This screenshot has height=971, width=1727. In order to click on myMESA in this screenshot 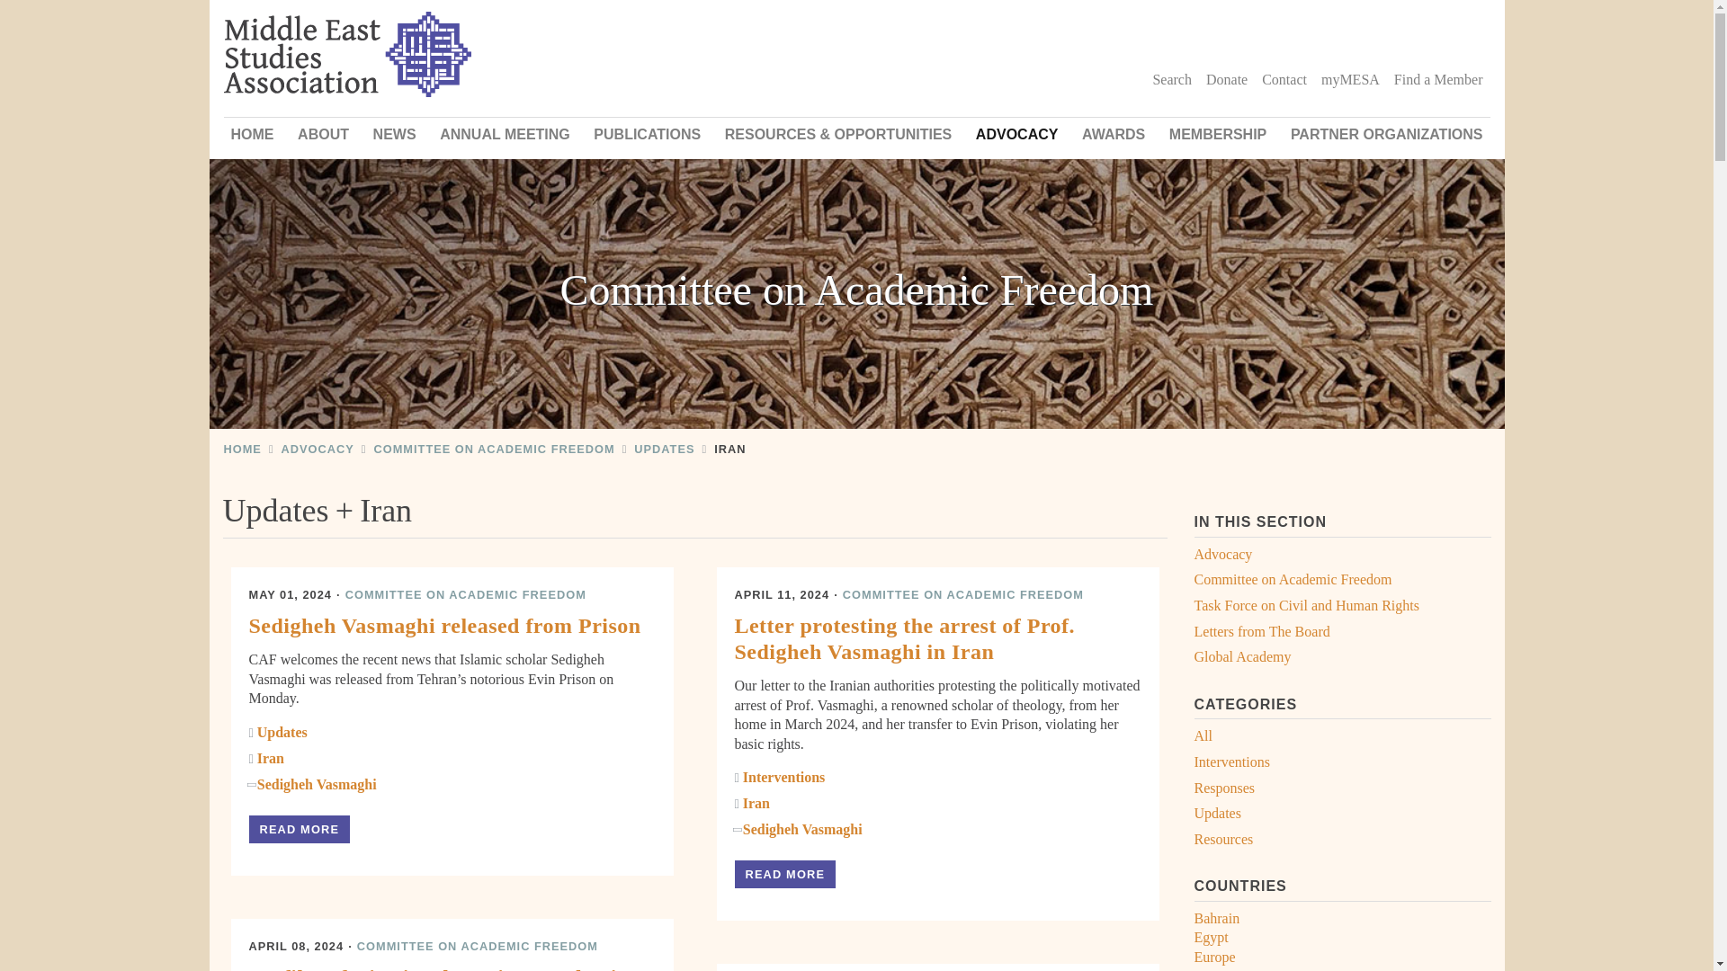, I will do `click(1350, 80)`.